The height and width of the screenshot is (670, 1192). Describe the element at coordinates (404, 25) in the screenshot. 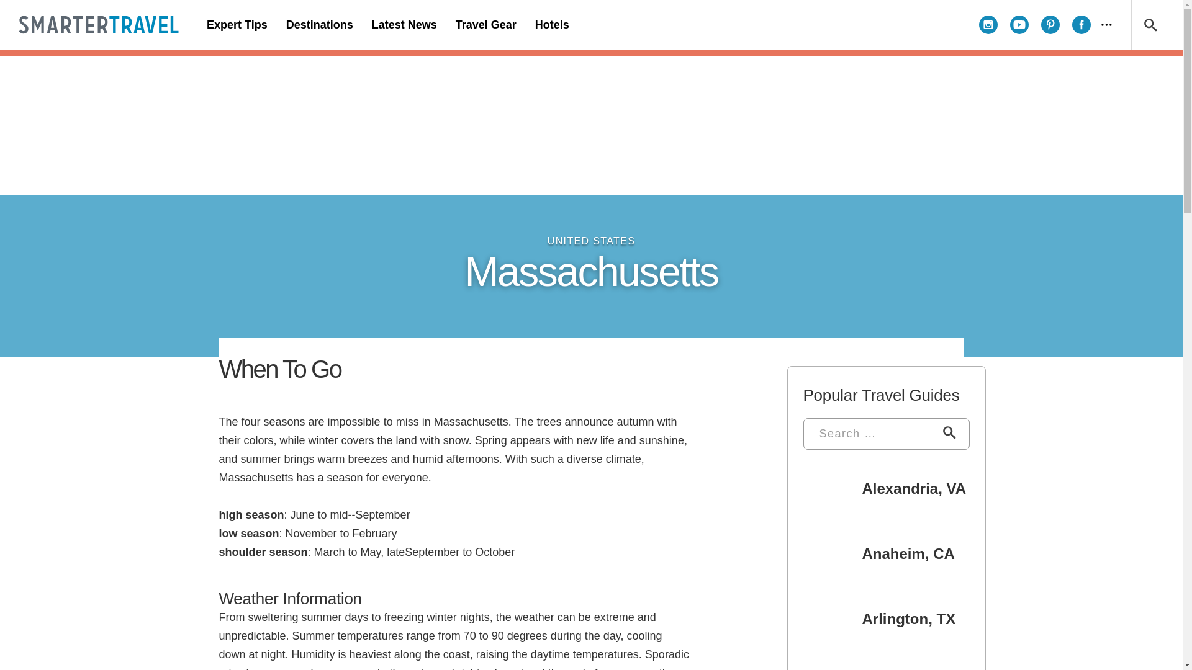

I see `Latest News` at that location.